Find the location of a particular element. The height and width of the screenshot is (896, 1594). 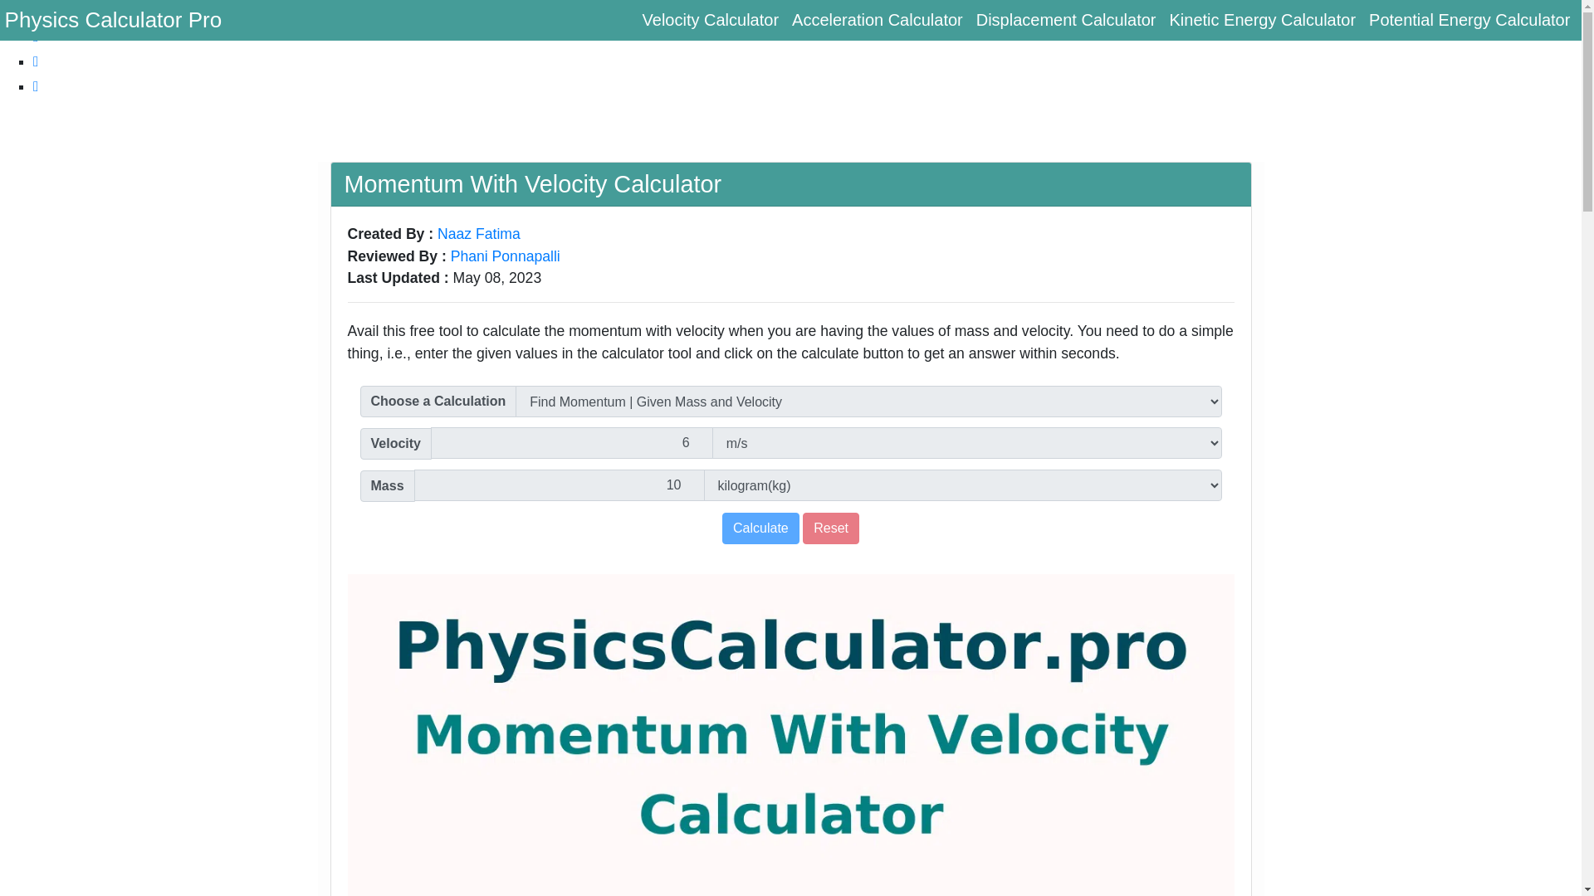

Velocity Calculator is located at coordinates (711, 20).